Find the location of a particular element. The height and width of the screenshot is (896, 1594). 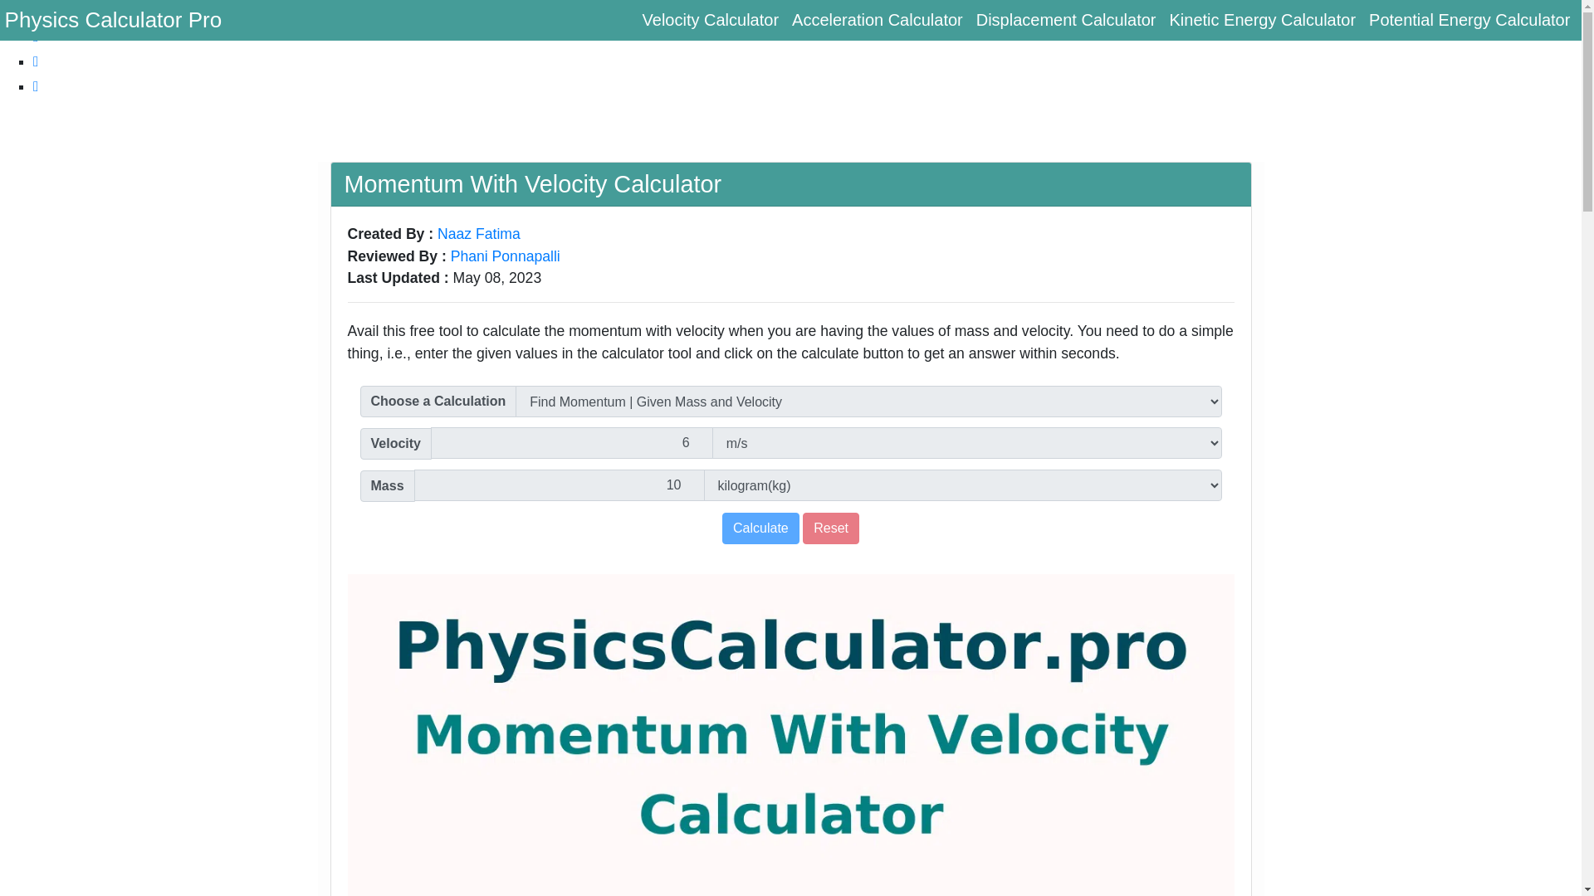

Velocity Calculator is located at coordinates (711, 20).